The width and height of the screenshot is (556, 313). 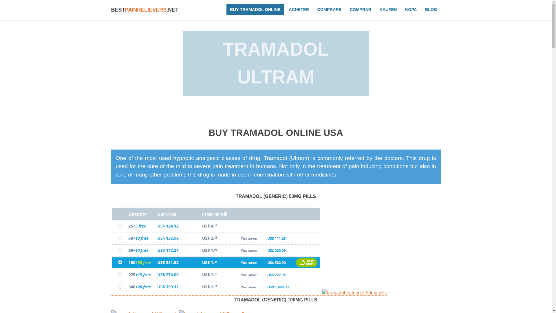 I want to click on BLOG, so click(x=431, y=9).